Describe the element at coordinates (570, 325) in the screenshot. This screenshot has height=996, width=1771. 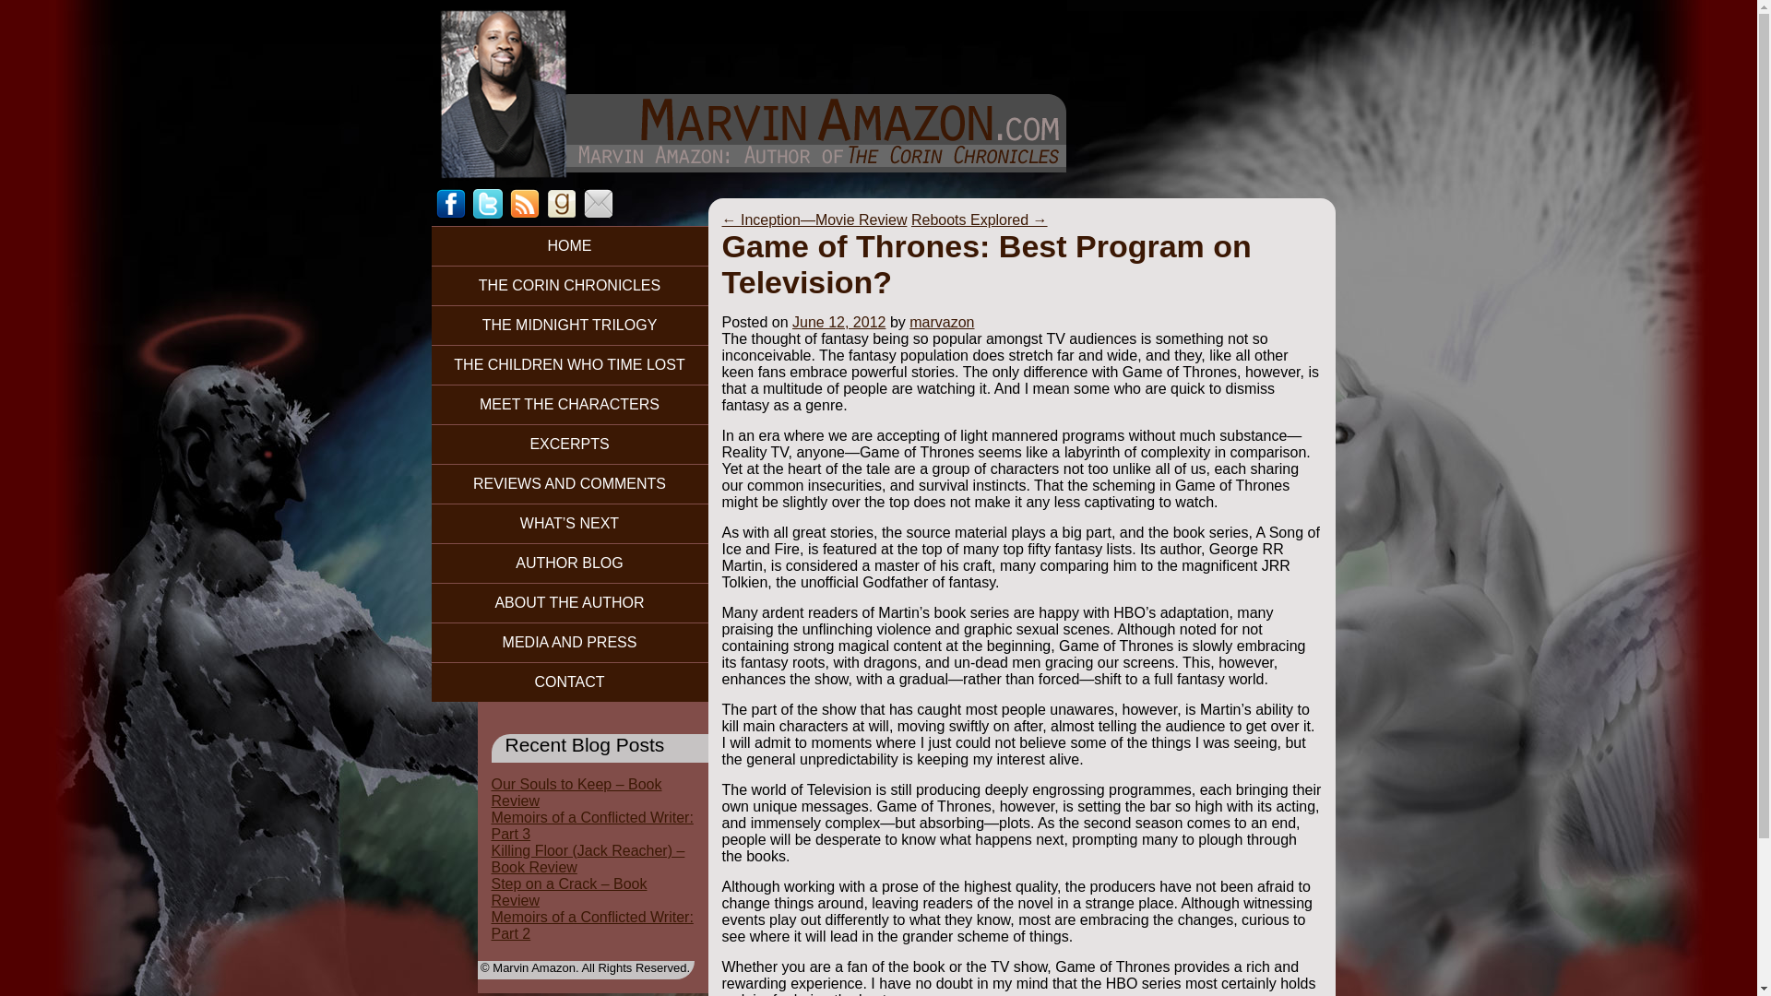
I see `THE MIDNIGHT TRILOGY` at that location.